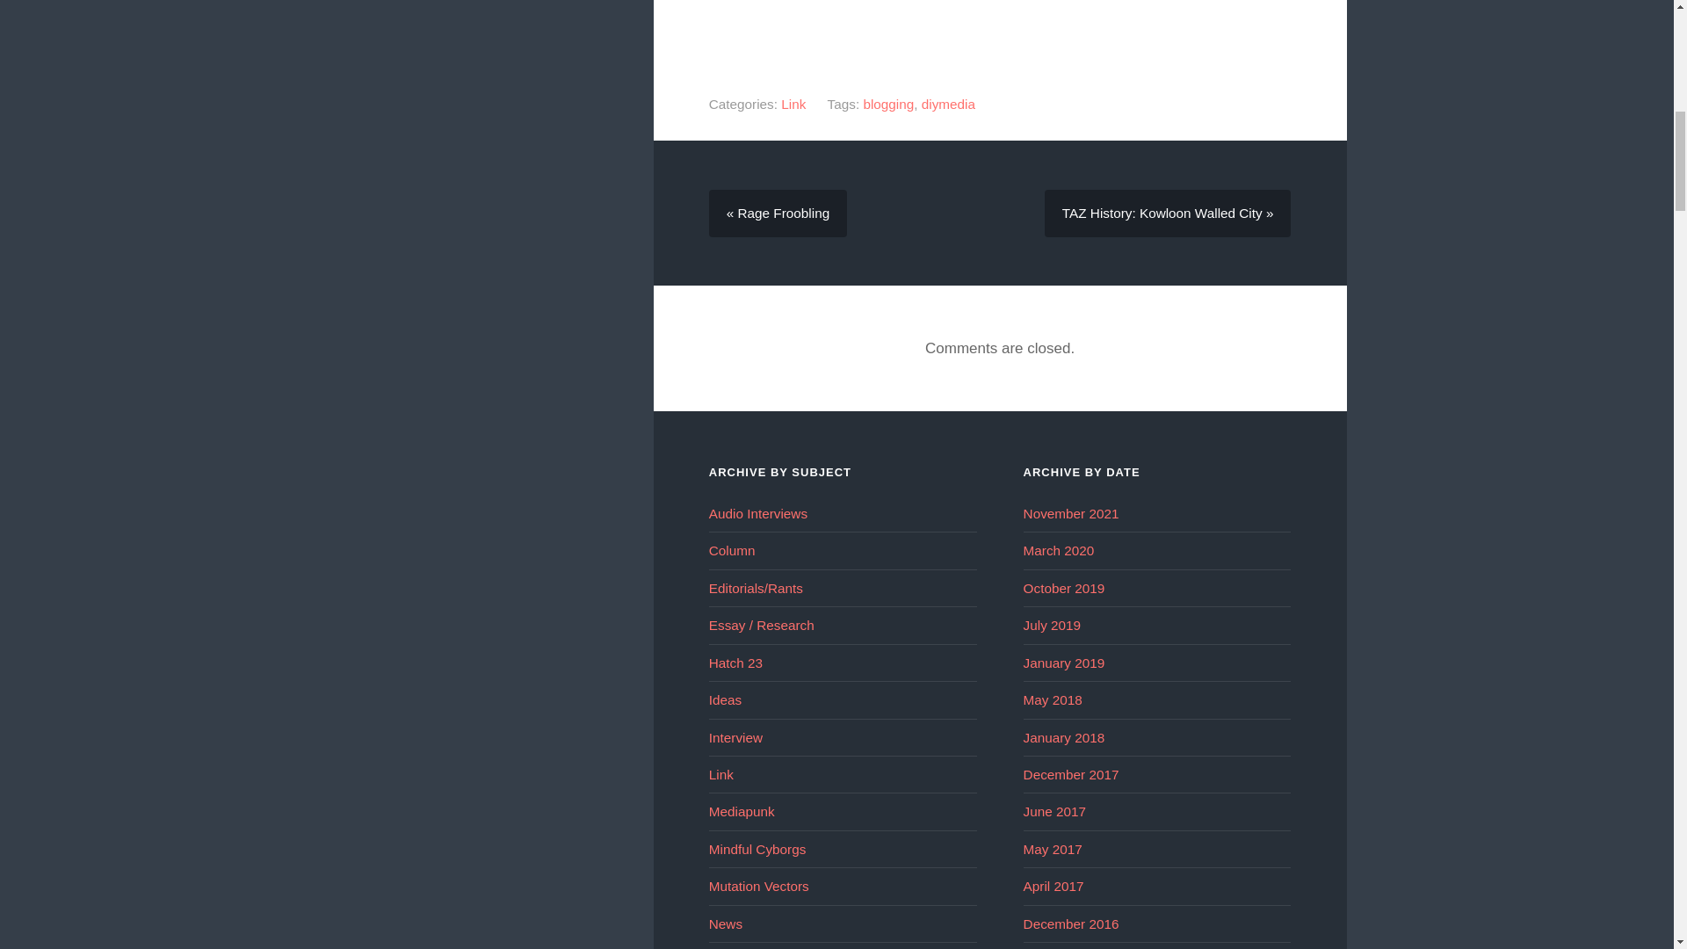 The height and width of the screenshot is (949, 1687). Describe the element at coordinates (735, 736) in the screenshot. I see `Interview` at that location.